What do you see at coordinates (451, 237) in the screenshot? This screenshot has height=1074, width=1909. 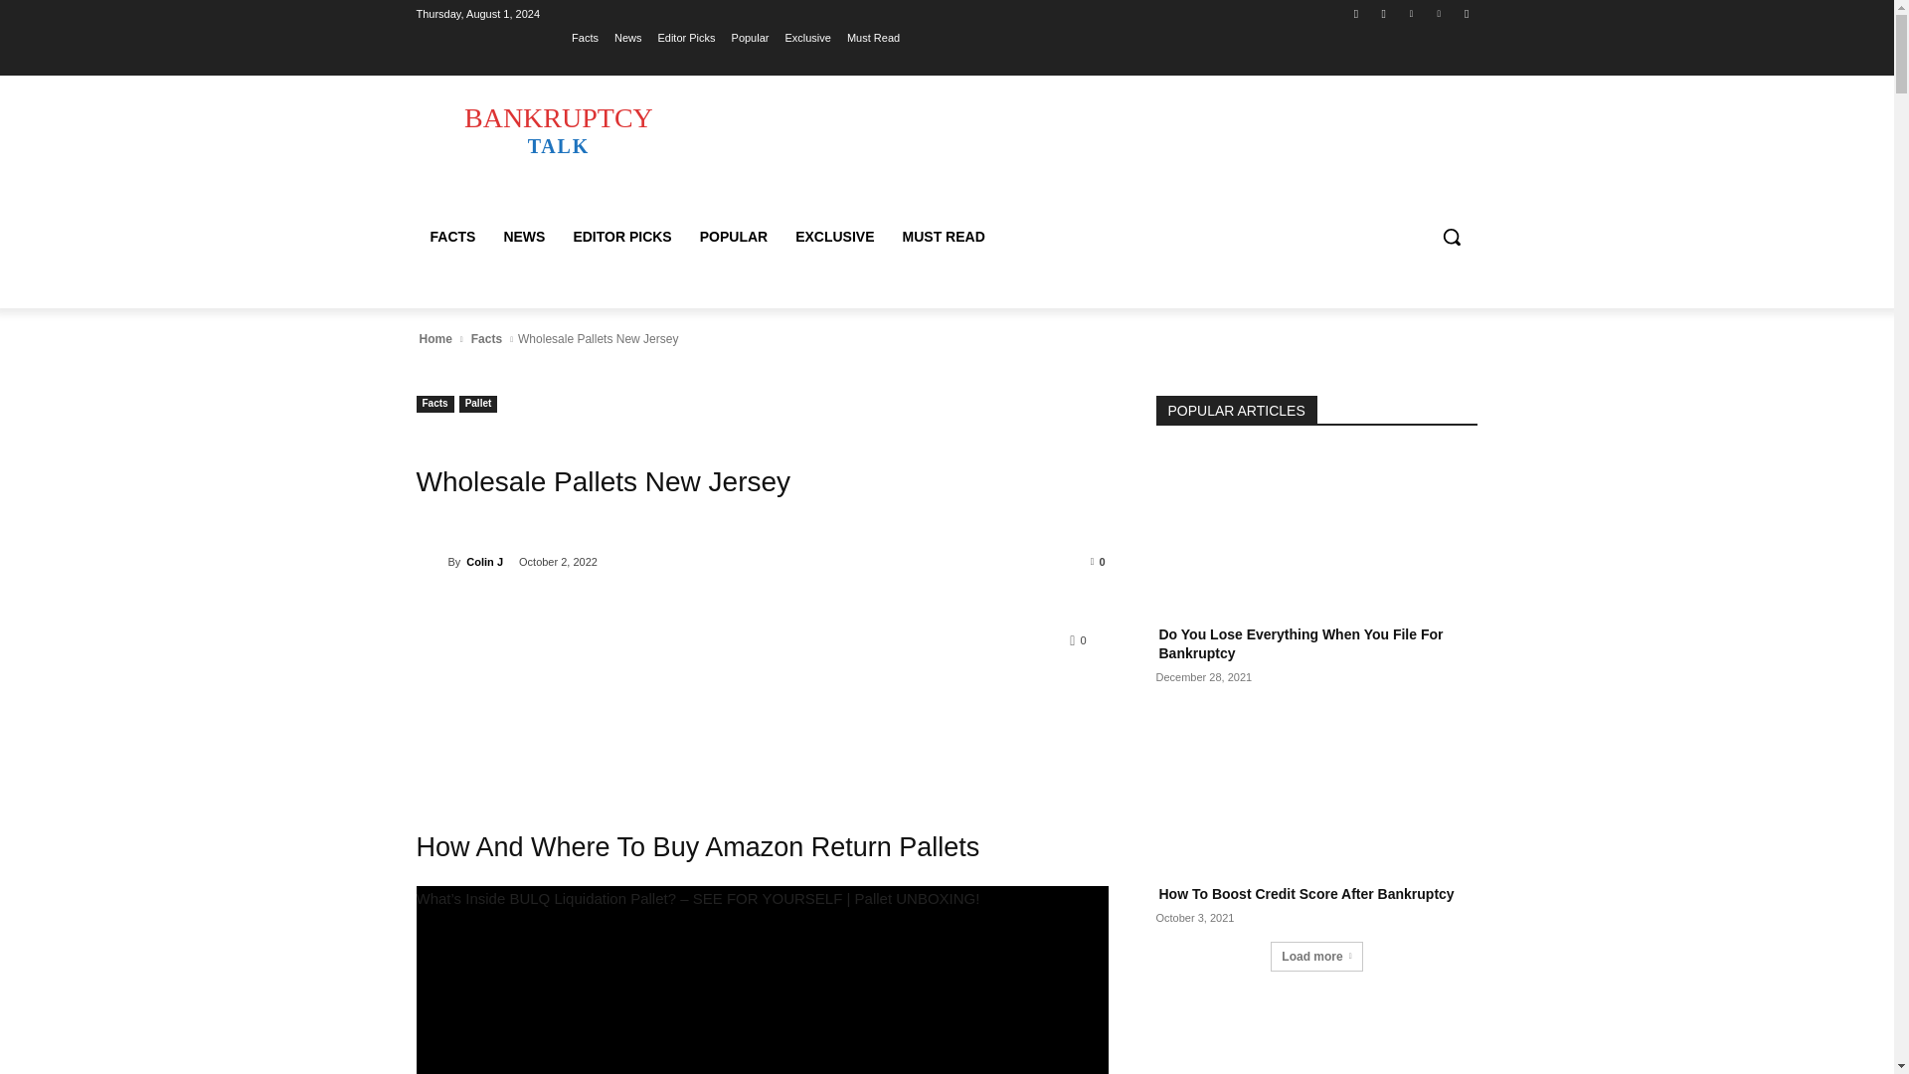 I see `FACTS` at bounding box center [451, 237].